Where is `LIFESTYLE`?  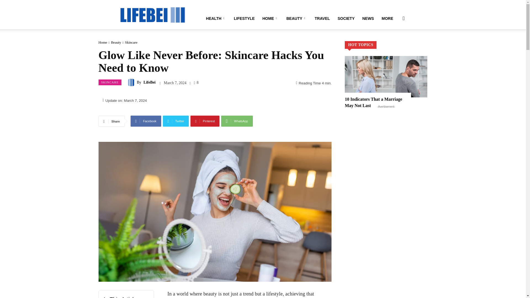 LIFESTYLE is located at coordinates (244, 18).